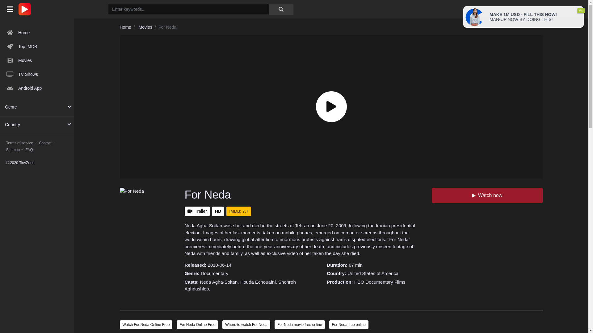  I want to click on Movies, so click(145, 27).